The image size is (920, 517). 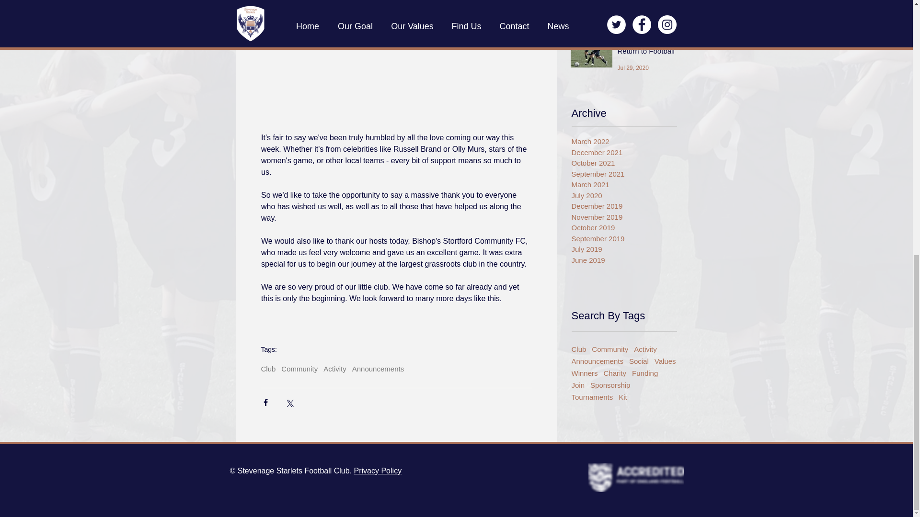 What do you see at coordinates (621, 228) in the screenshot?
I see `October 2019` at bounding box center [621, 228].